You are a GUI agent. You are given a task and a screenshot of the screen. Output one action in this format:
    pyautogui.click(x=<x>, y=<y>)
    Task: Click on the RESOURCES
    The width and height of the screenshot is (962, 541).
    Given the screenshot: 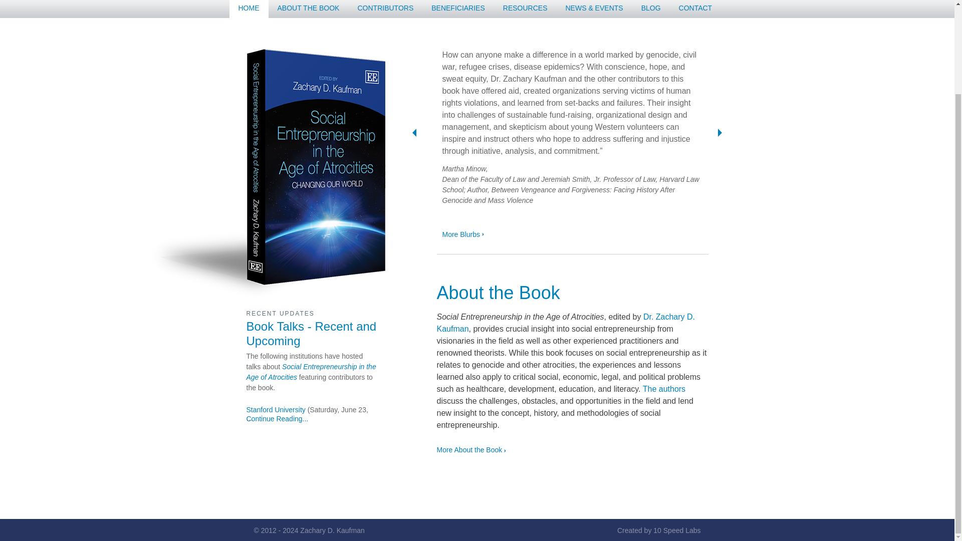 What is the action you would take?
    pyautogui.click(x=525, y=9)
    